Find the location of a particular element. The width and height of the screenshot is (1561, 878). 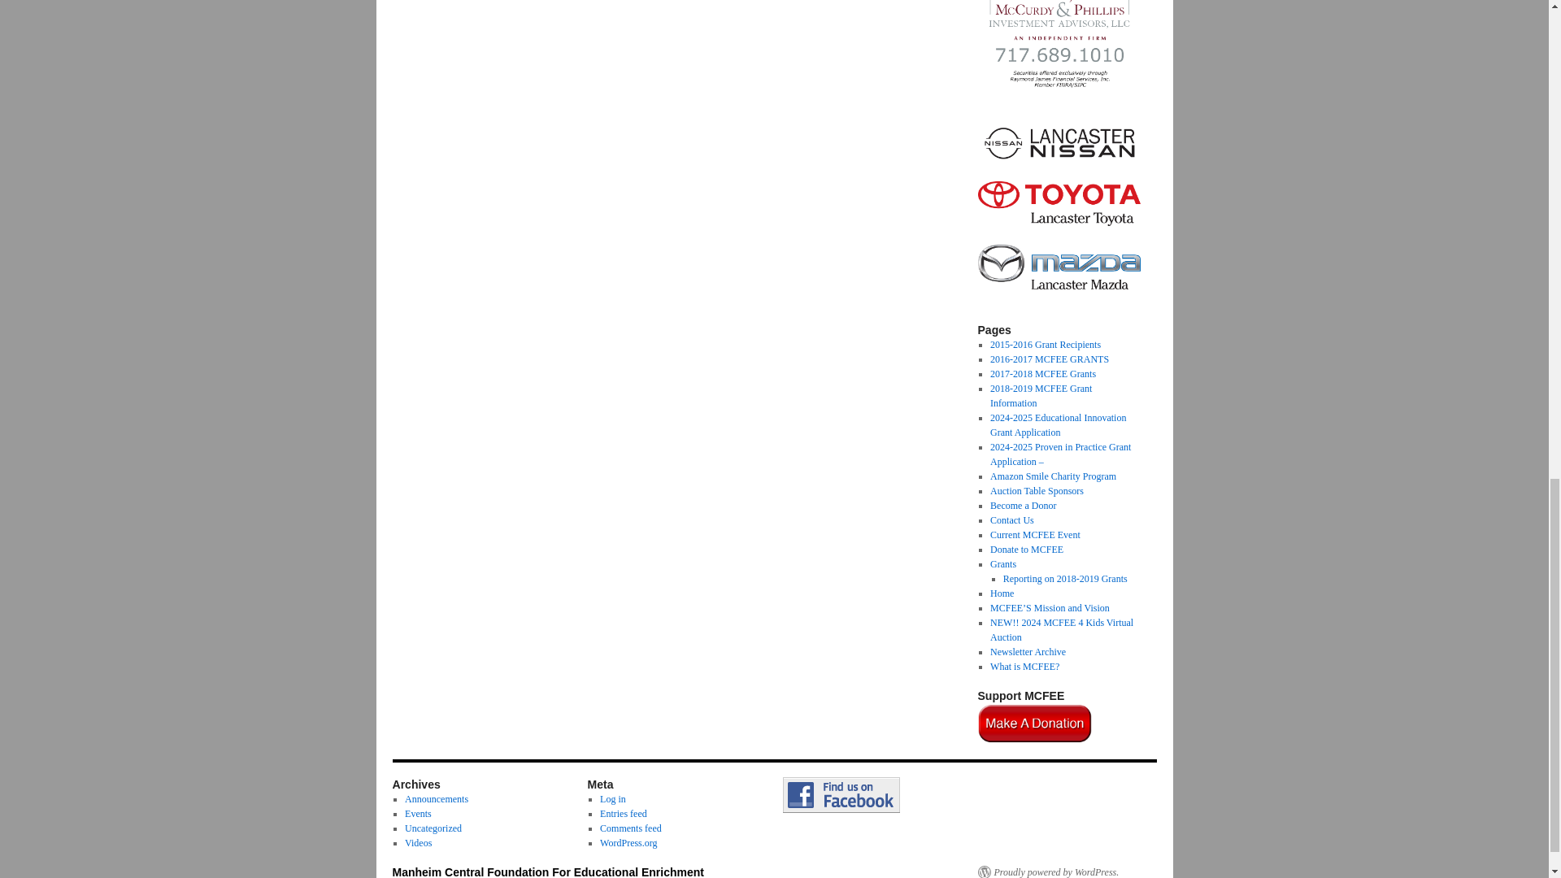

2015-2016 Grant Recipients is located at coordinates (1045, 344).